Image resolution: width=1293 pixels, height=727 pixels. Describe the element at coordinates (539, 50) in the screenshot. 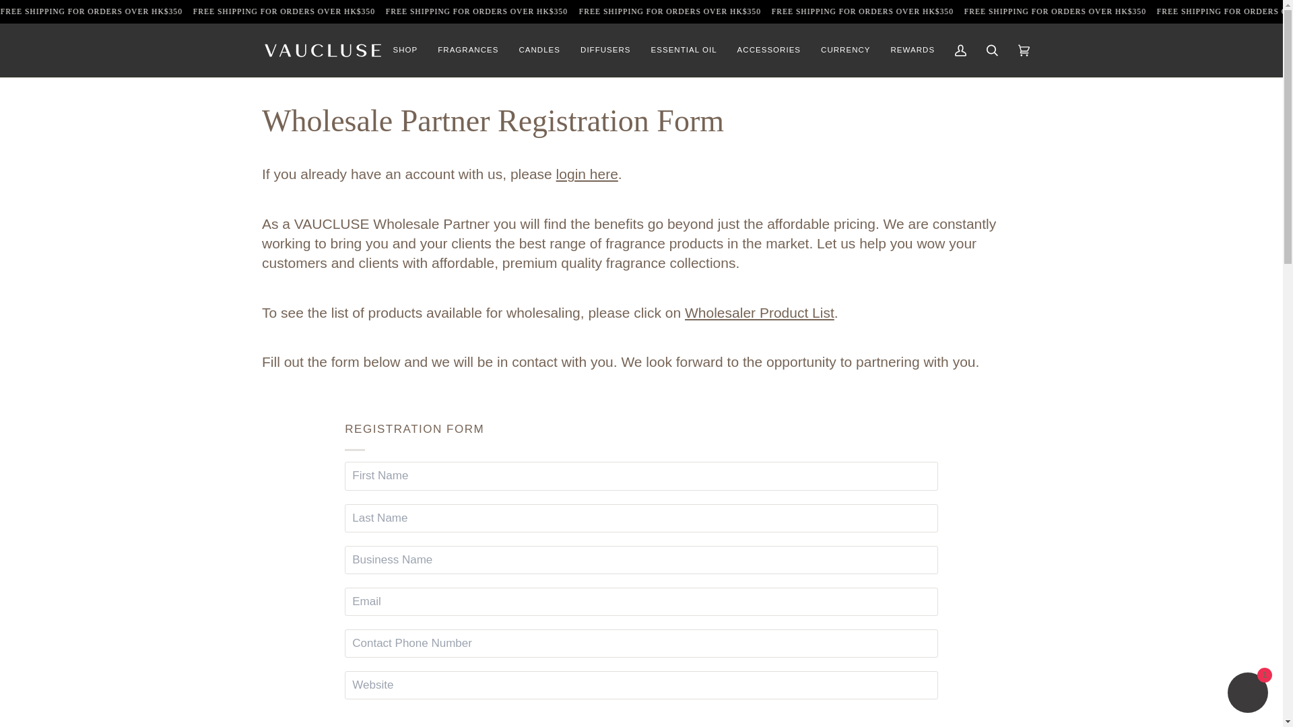

I see `CANDLES` at that location.